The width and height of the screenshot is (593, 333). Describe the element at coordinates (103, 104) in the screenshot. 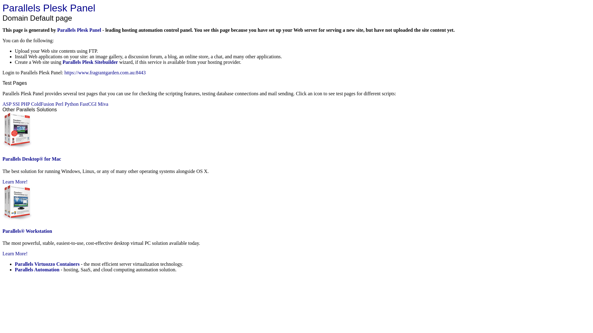

I see `Miva` at that location.